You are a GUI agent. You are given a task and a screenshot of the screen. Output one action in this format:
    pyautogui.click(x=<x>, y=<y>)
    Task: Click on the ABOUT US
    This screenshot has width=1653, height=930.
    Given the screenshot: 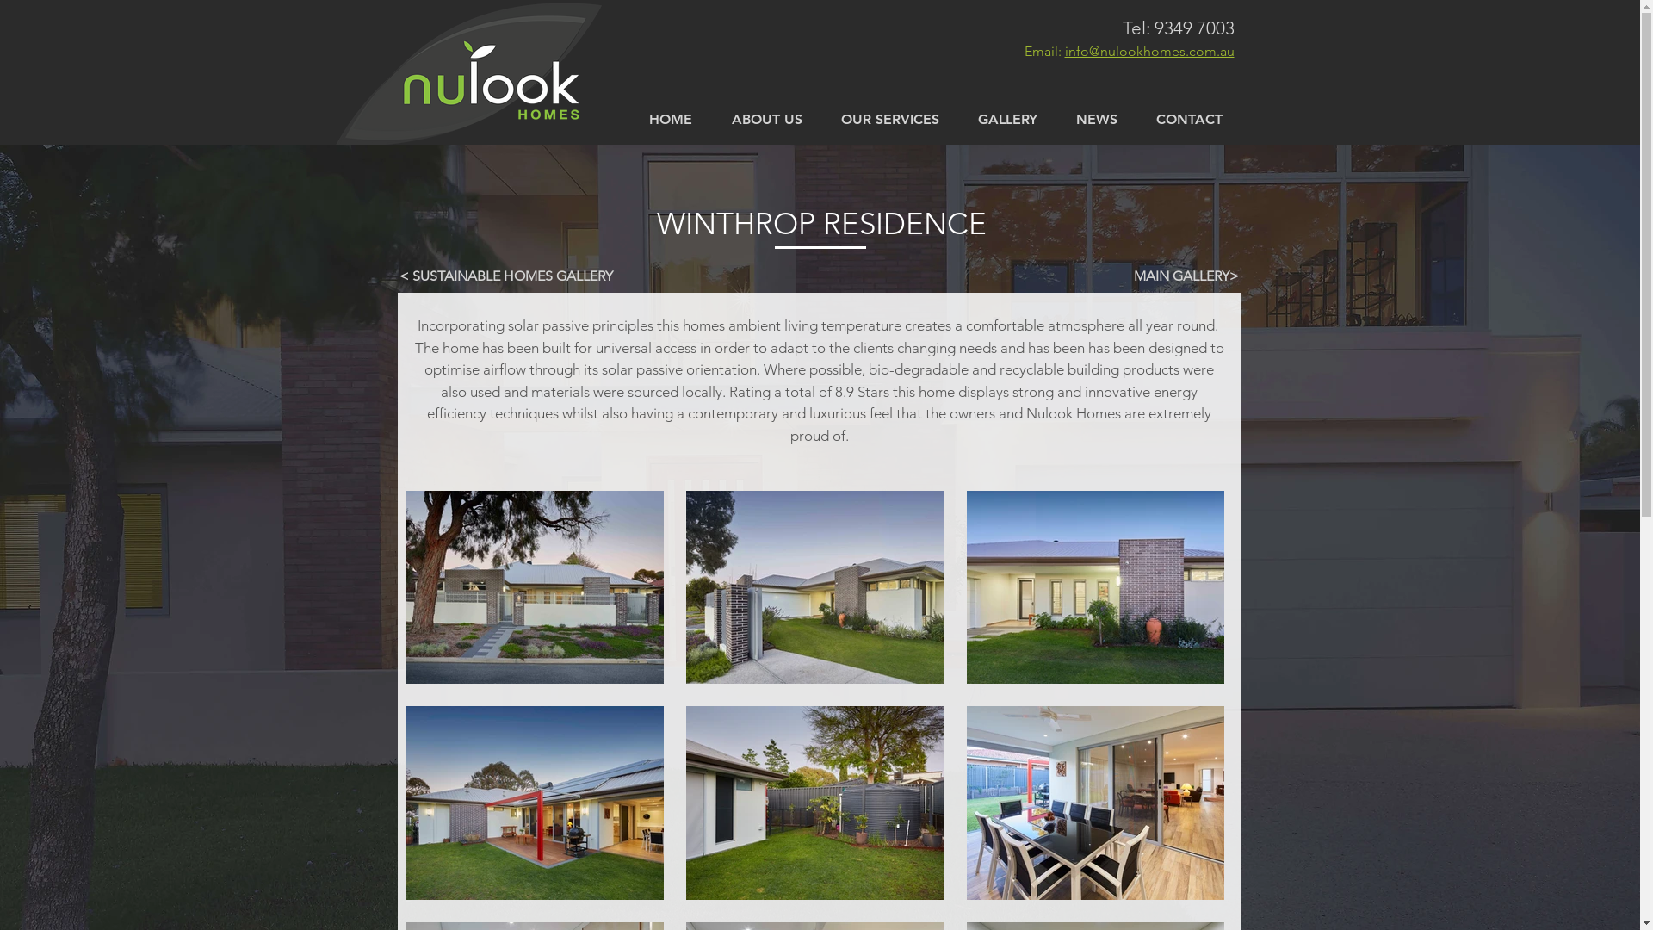 What is the action you would take?
    pyautogui.click(x=766, y=119)
    